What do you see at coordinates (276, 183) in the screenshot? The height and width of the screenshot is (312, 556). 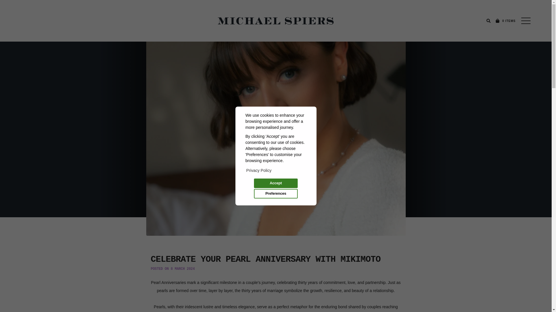 I see `Accept` at bounding box center [276, 183].